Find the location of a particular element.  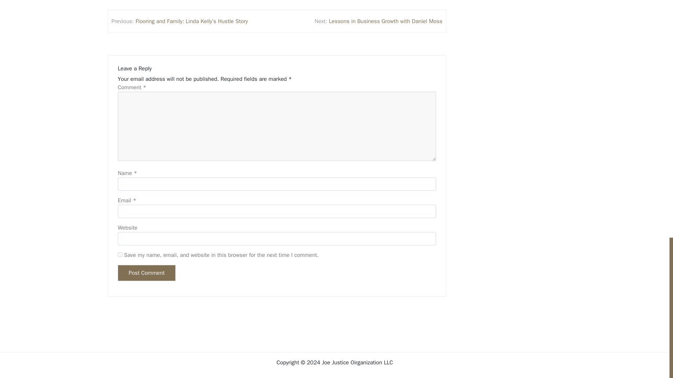

Next: Lessons in Business Growth with Daniel Moss is located at coordinates (378, 21).